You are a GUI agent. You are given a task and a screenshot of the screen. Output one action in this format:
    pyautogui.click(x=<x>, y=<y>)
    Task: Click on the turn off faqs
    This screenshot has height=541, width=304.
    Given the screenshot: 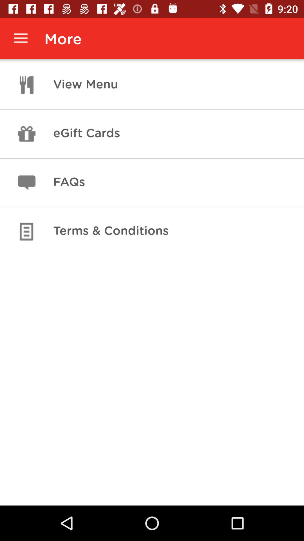 What is the action you would take?
    pyautogui.click(x=69, y=183)
    